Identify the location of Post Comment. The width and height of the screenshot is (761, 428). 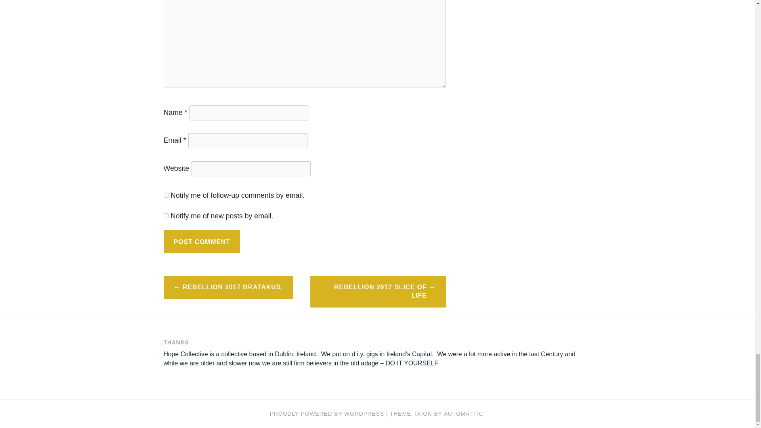
(202, 241).